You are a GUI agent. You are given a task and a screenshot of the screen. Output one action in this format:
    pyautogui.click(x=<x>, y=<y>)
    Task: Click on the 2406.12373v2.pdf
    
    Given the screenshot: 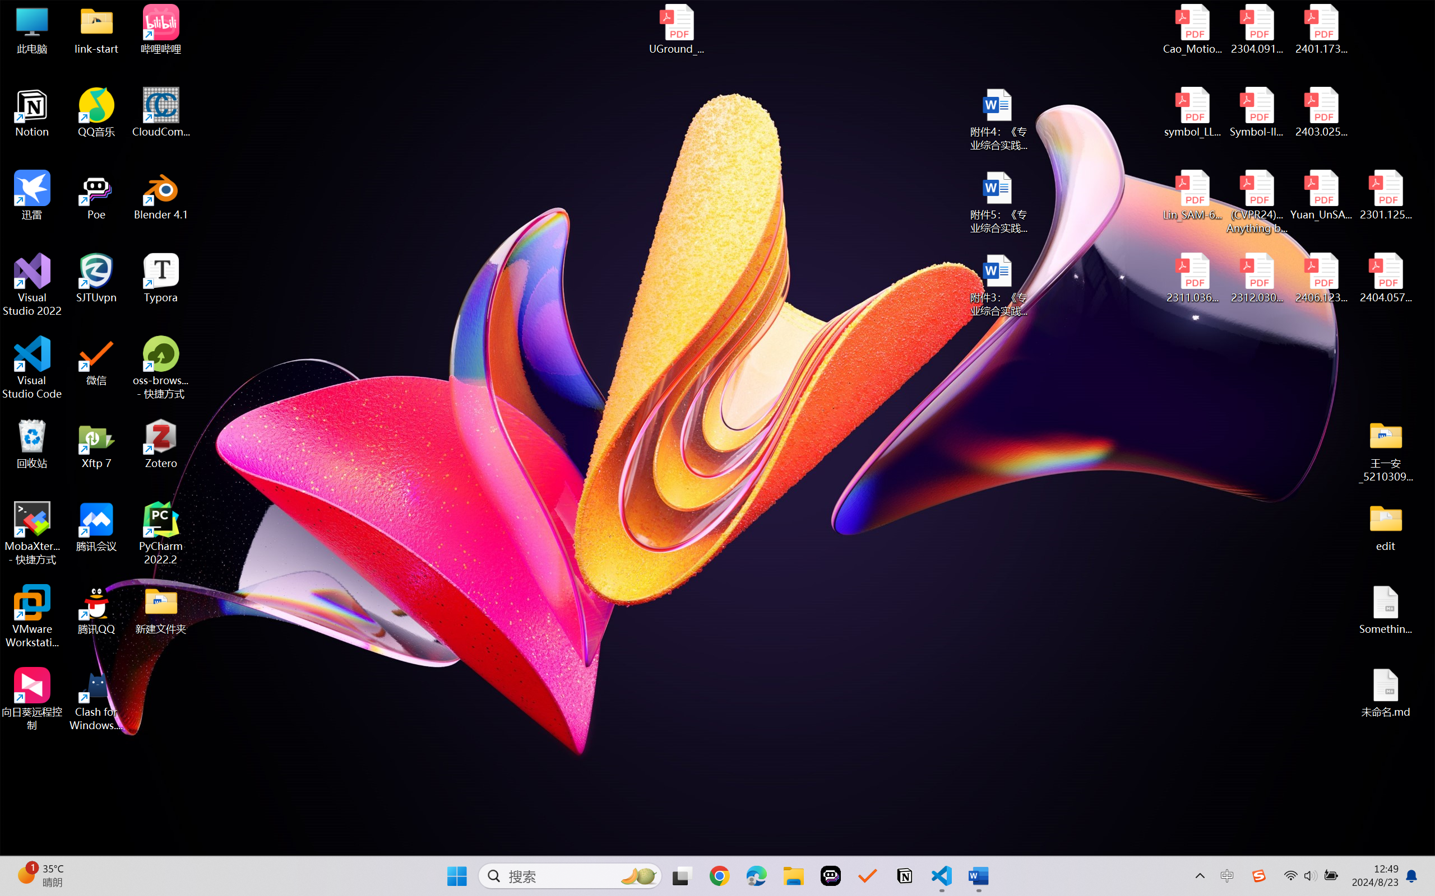 What is the action you would take?
    pyautogui.click(x=1321, y=278)
    